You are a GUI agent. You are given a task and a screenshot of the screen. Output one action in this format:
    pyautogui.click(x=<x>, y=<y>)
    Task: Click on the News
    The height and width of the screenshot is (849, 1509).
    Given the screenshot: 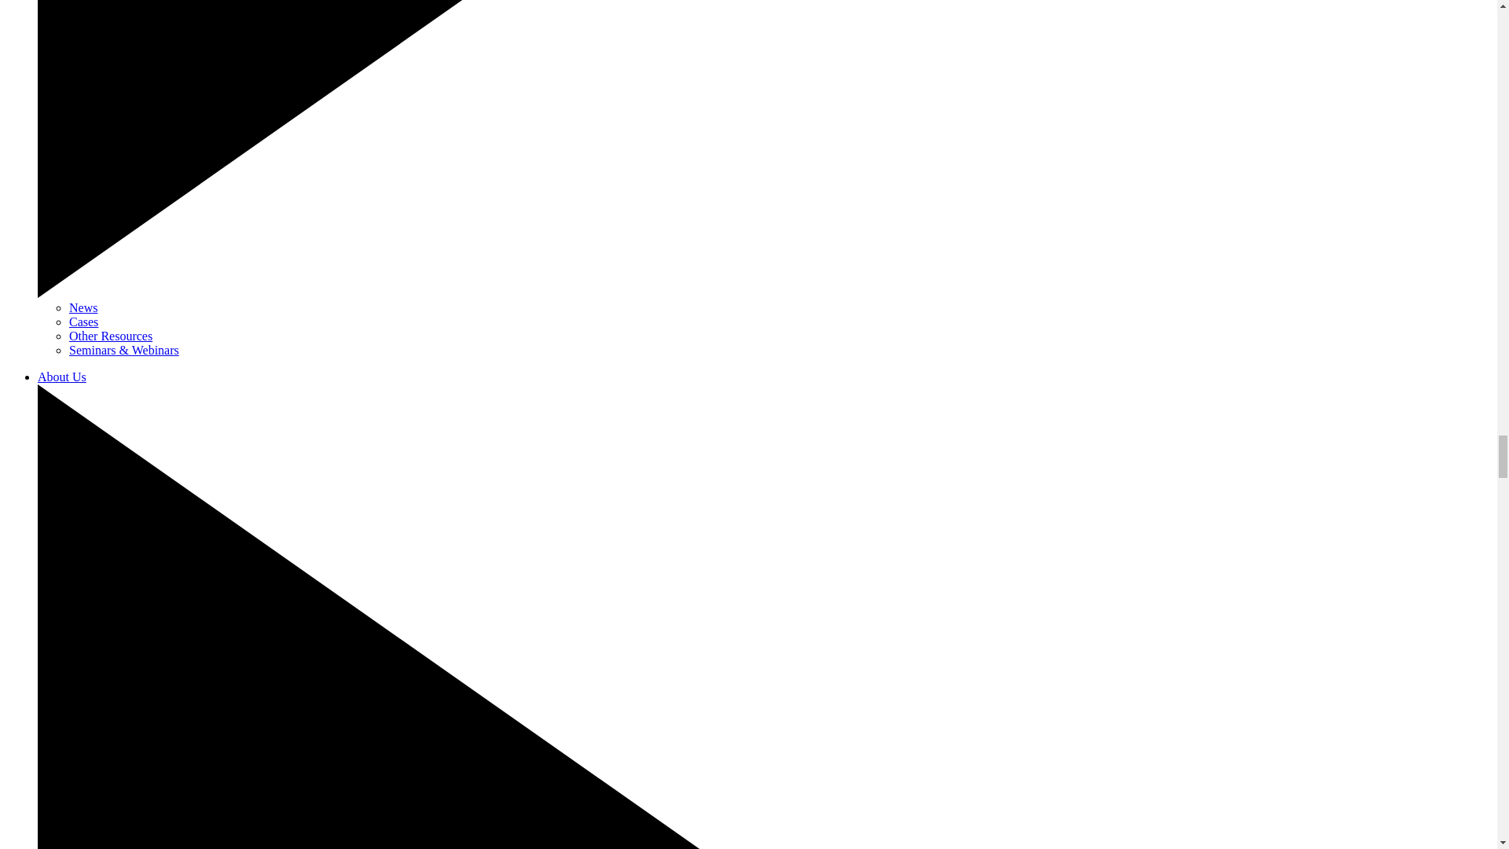 What is the action you would take?
    pyautogui.click(x=83, y=307)
    